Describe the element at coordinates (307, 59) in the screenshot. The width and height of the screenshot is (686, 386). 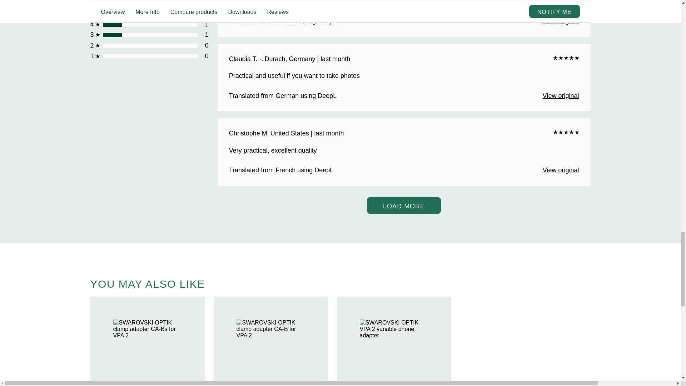
I see `2024-06-28T06:20:03.000Z` at that location.